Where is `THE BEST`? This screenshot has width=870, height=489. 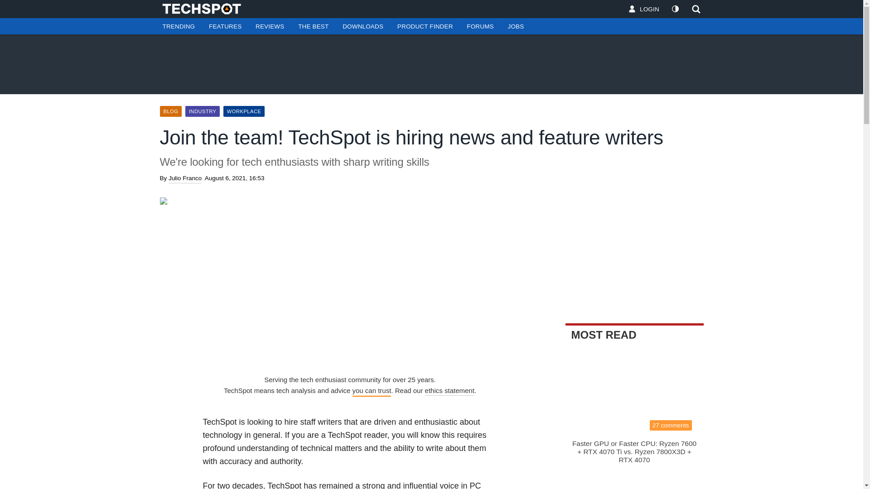 THE BEST is located at coordinates (313, 26).